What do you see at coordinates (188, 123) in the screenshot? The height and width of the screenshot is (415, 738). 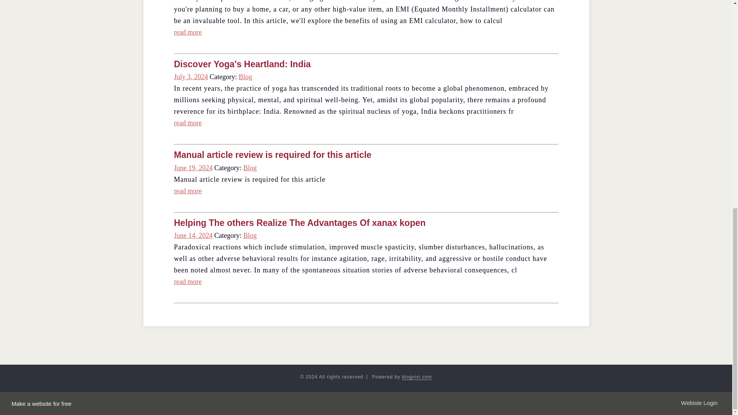 I see `read more` at bounding box center [188, 123].